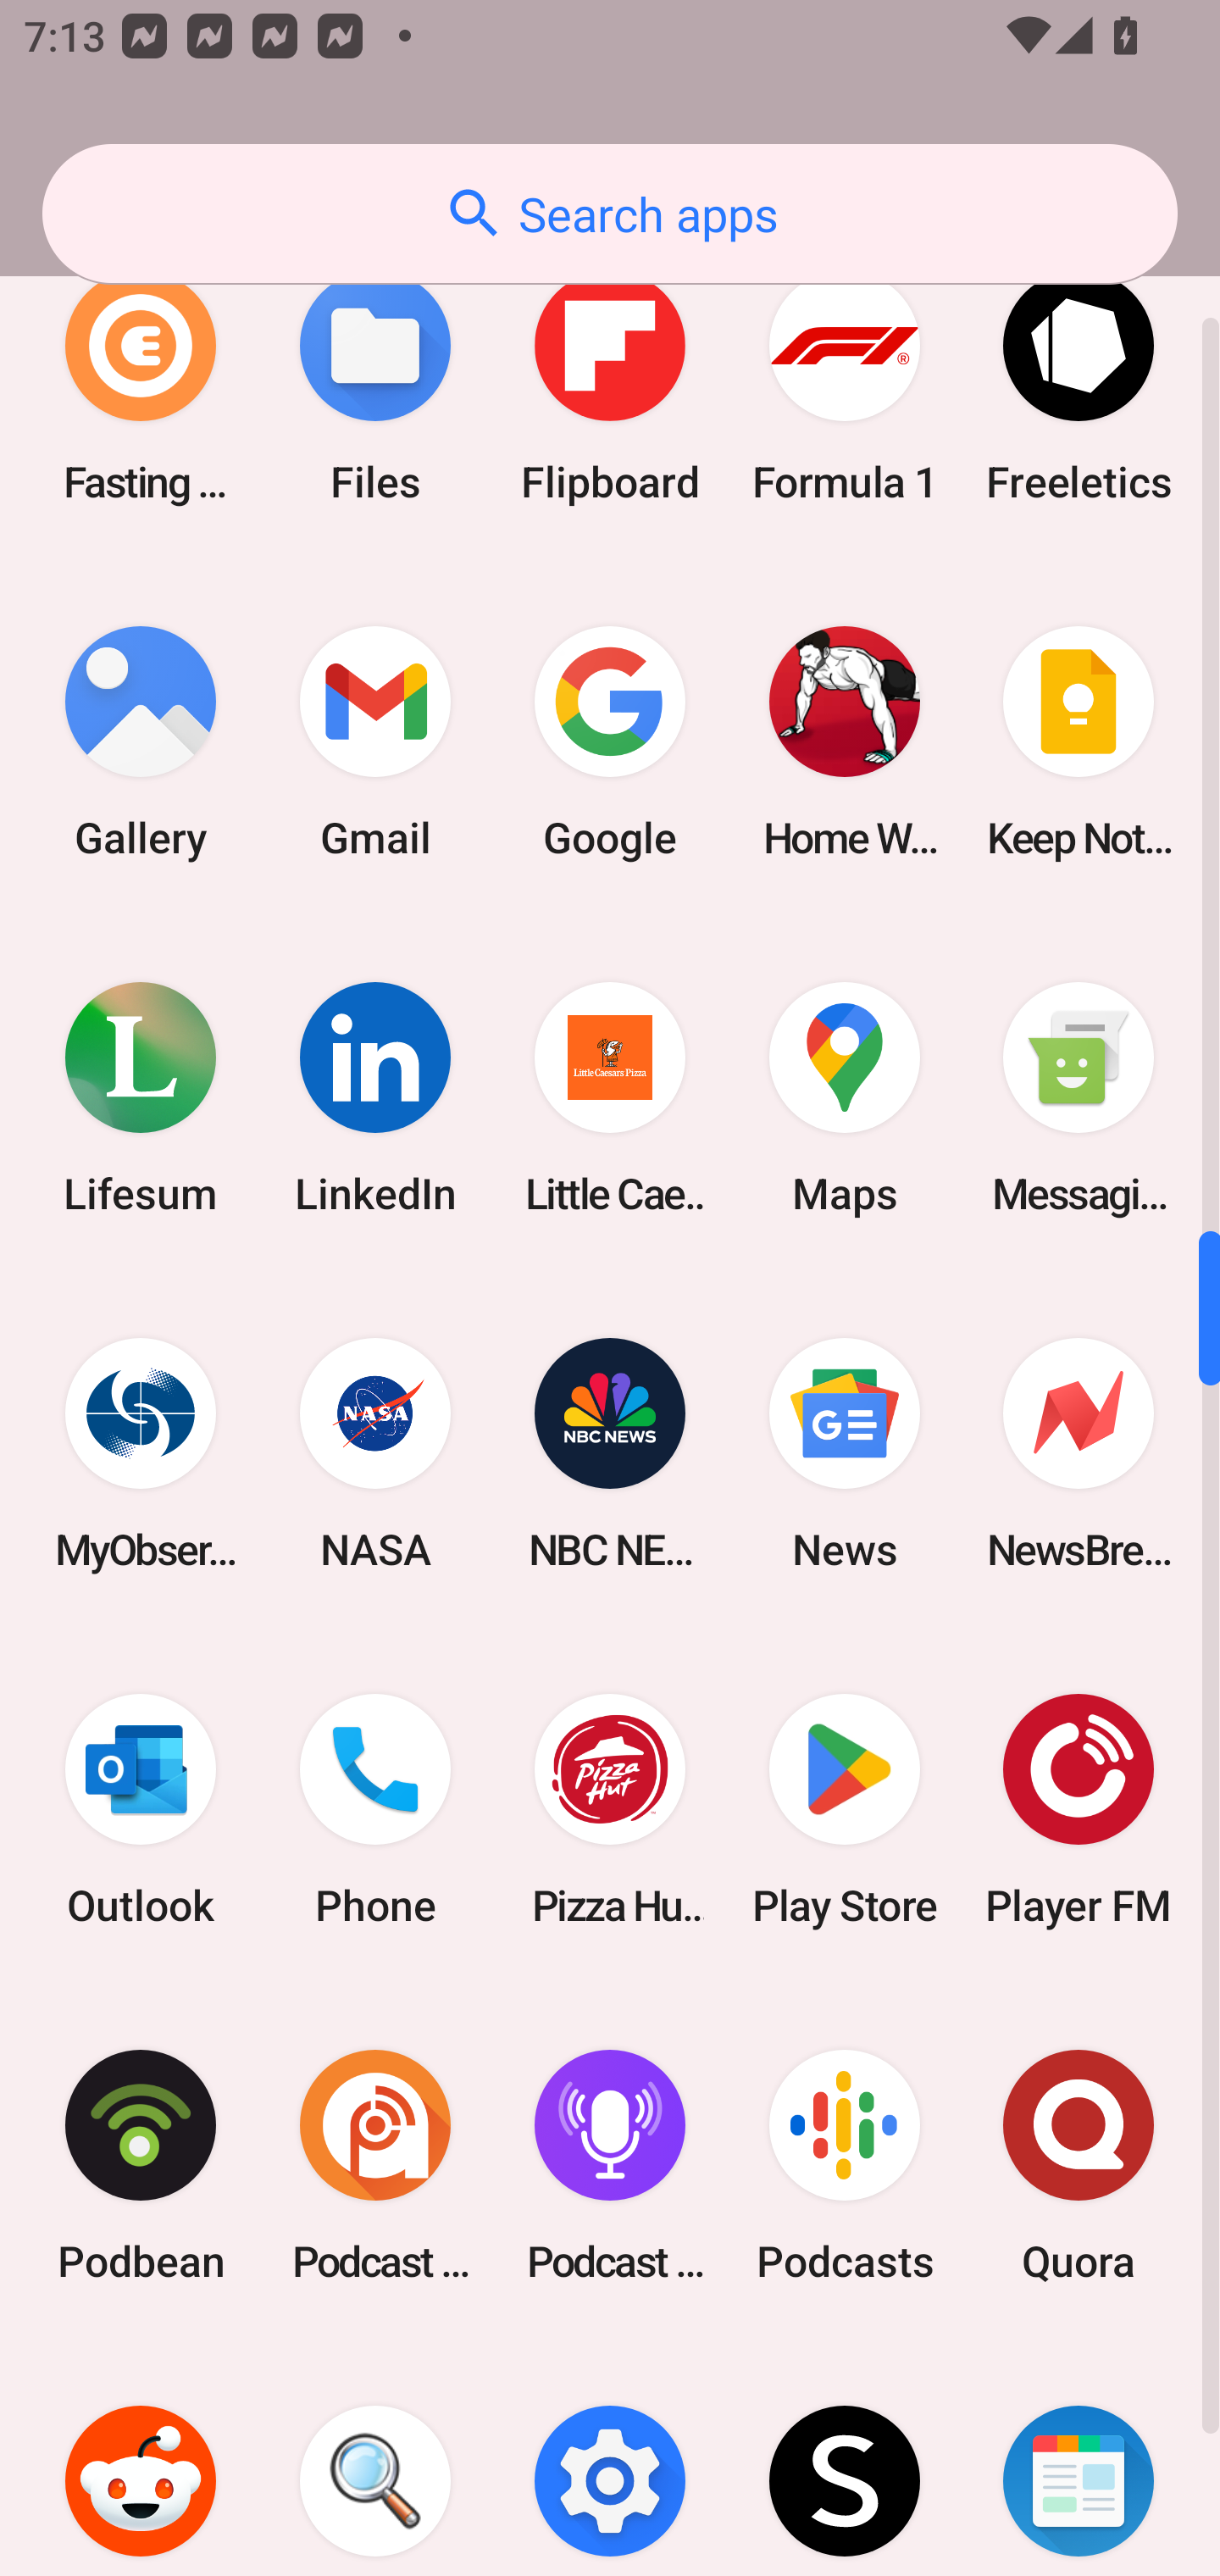 The image size is (1220, 2576). What do you see at coordinates (610, 2460) in the screenshot?
I see `Settings` at bounding box center [610, 2460].